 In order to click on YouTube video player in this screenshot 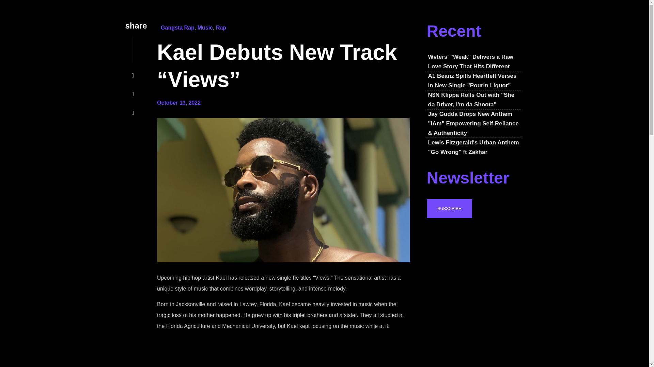, I will do `click(283, 352)`.